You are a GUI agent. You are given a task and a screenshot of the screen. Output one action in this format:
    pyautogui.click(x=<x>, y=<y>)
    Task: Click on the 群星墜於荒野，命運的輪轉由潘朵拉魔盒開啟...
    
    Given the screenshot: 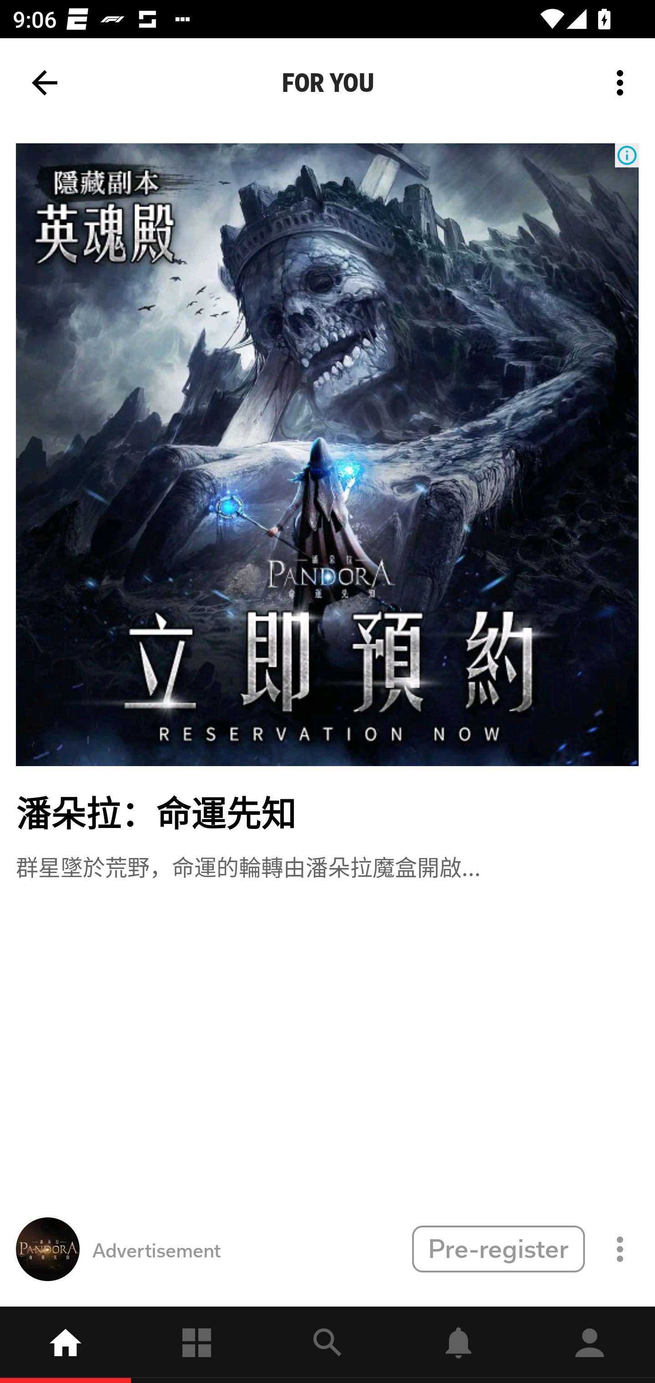 What is the action you would take?
    pyautogui.click(x=248, y=865)
    